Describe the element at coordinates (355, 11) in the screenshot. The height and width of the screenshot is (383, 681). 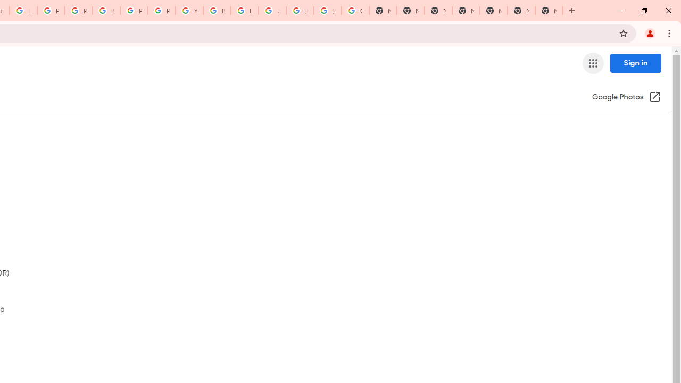
I see `Google Images` at that location.